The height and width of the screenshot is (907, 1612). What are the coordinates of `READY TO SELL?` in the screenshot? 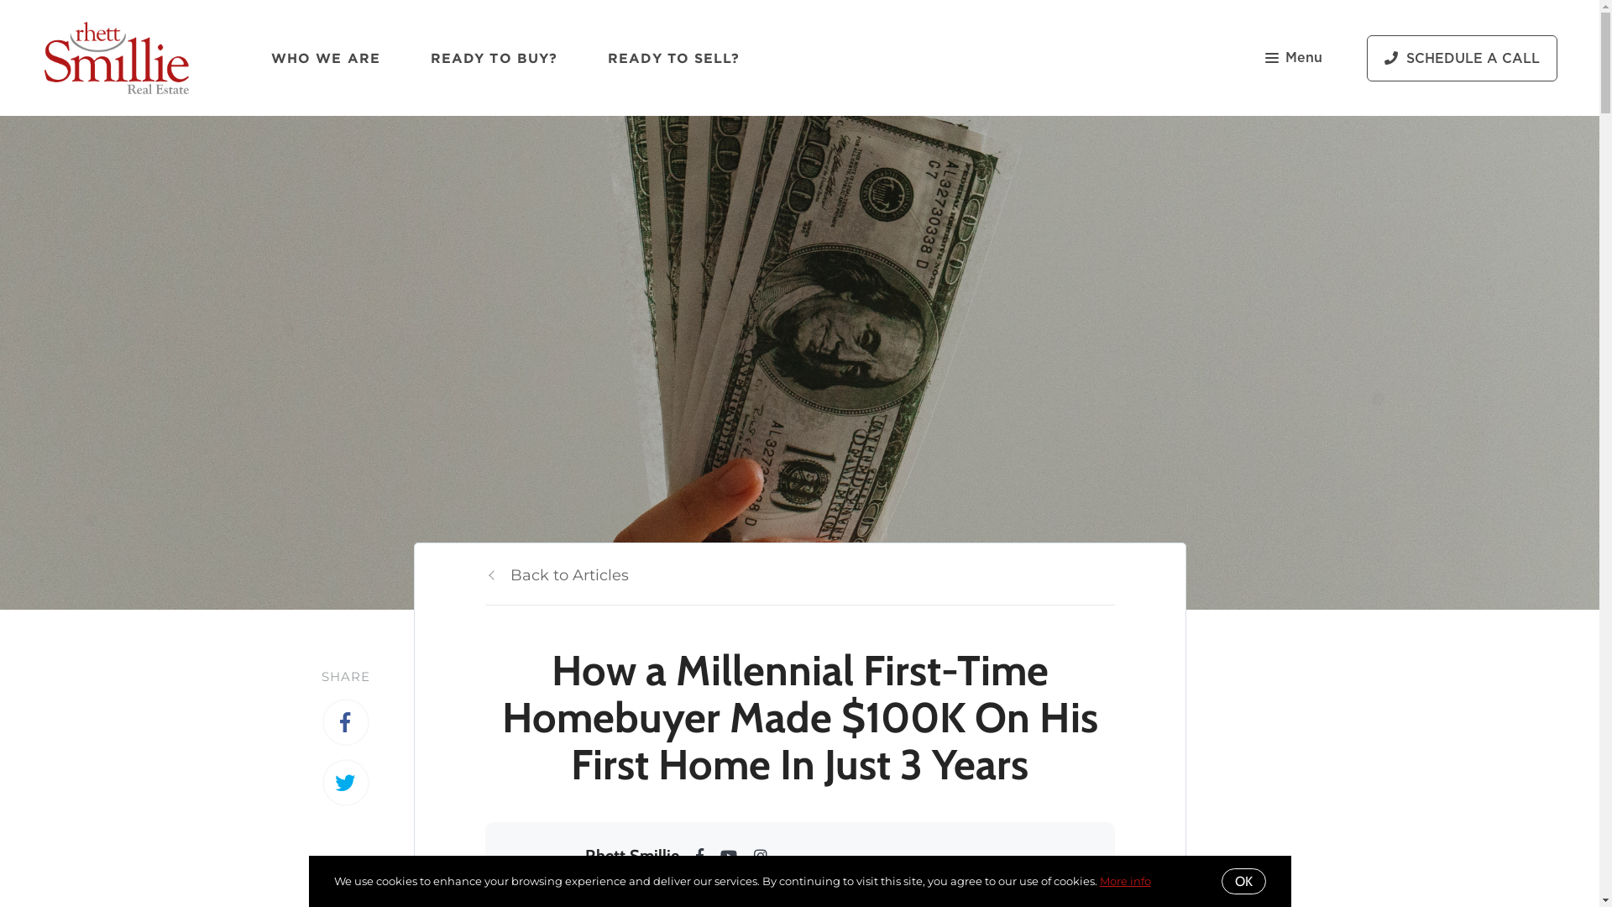 It's located at (673, 58).